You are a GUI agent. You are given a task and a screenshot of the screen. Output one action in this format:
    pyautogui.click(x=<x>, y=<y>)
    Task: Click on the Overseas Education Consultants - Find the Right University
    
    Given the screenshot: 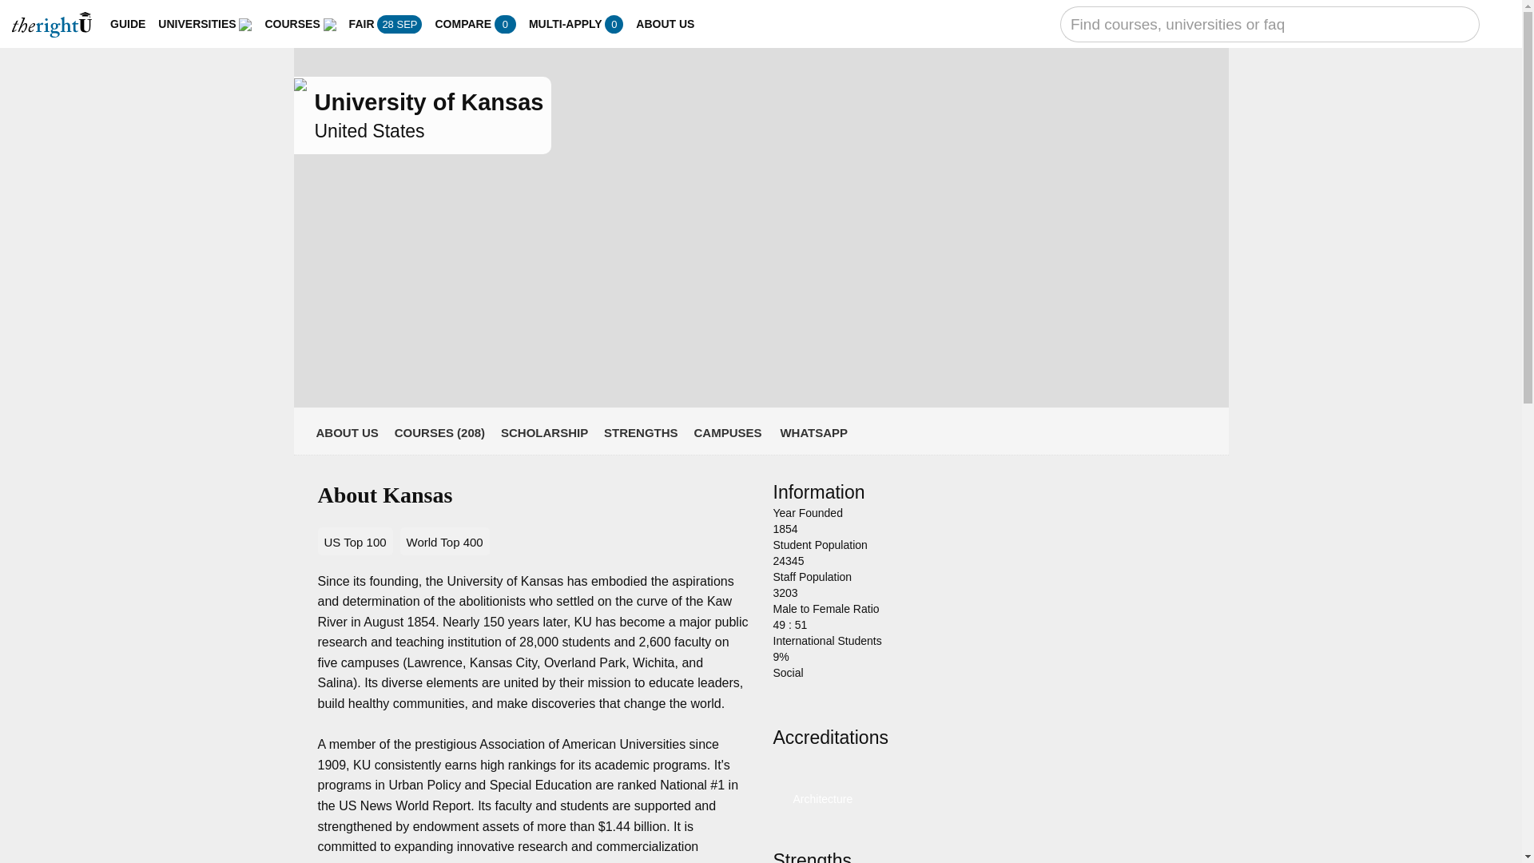 What is the action you would take?
    pyautogui.click(x=52, y=25)
    